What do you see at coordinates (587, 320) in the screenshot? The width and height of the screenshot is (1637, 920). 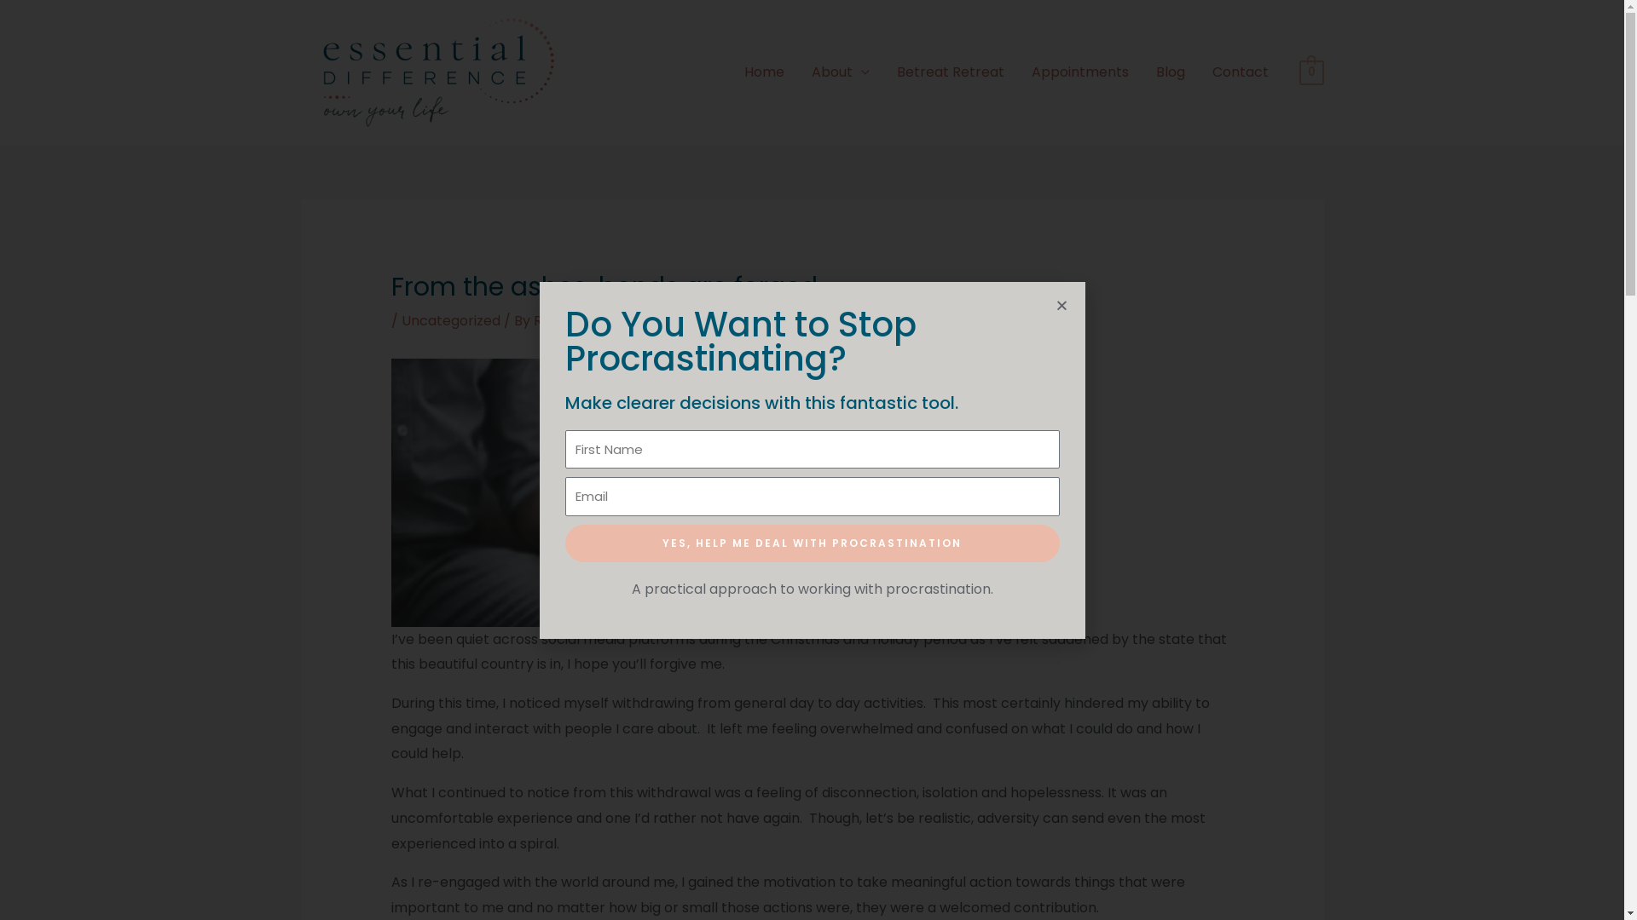 I see `Rosetta Holmes` at bounding box center [587, 320].